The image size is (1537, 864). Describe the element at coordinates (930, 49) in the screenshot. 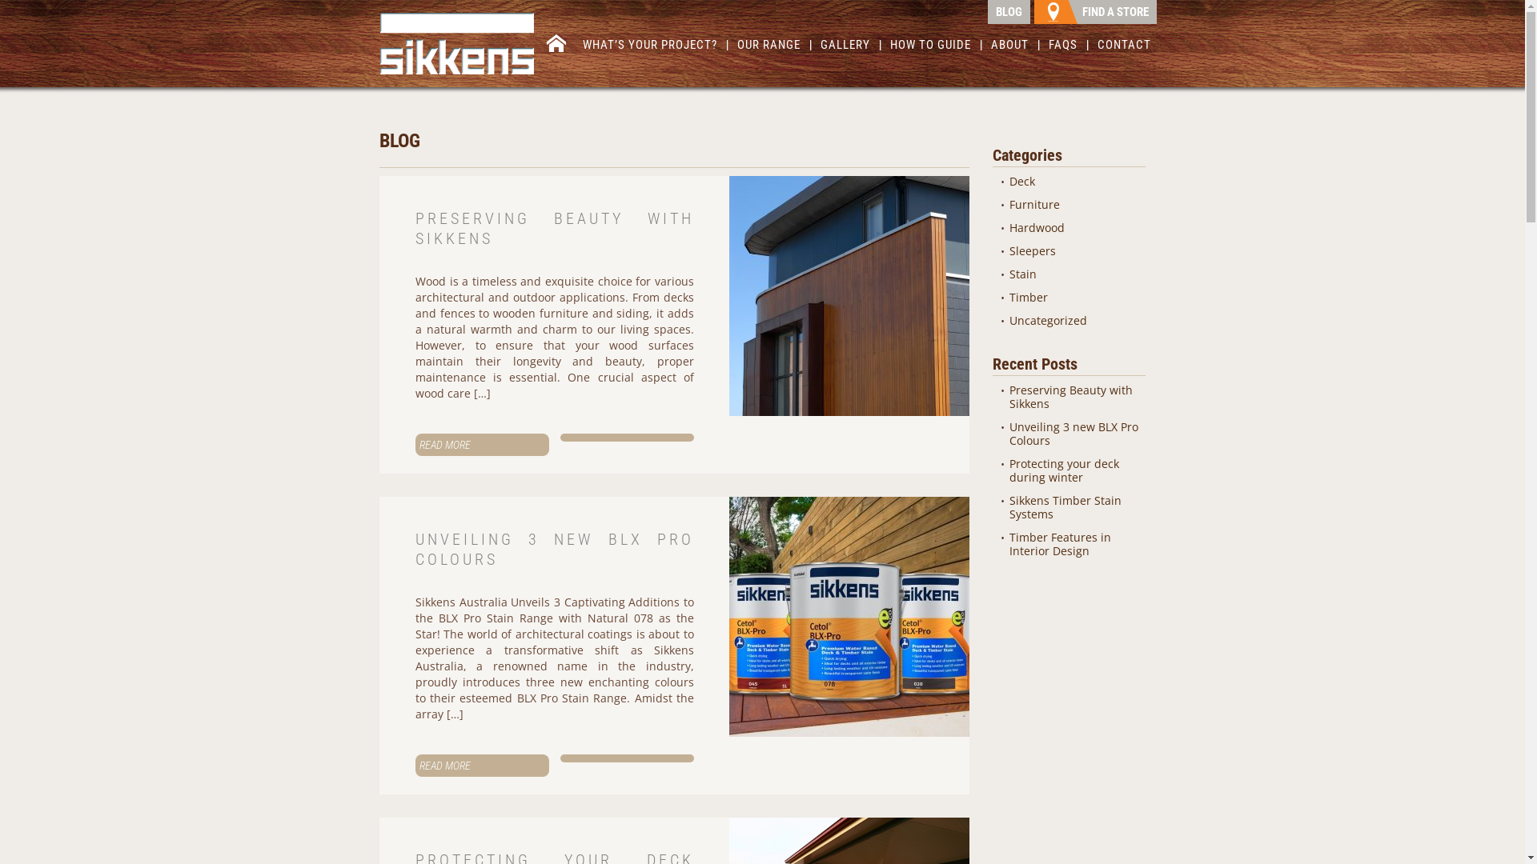

I see `HOW TO GUIDE` at that location.